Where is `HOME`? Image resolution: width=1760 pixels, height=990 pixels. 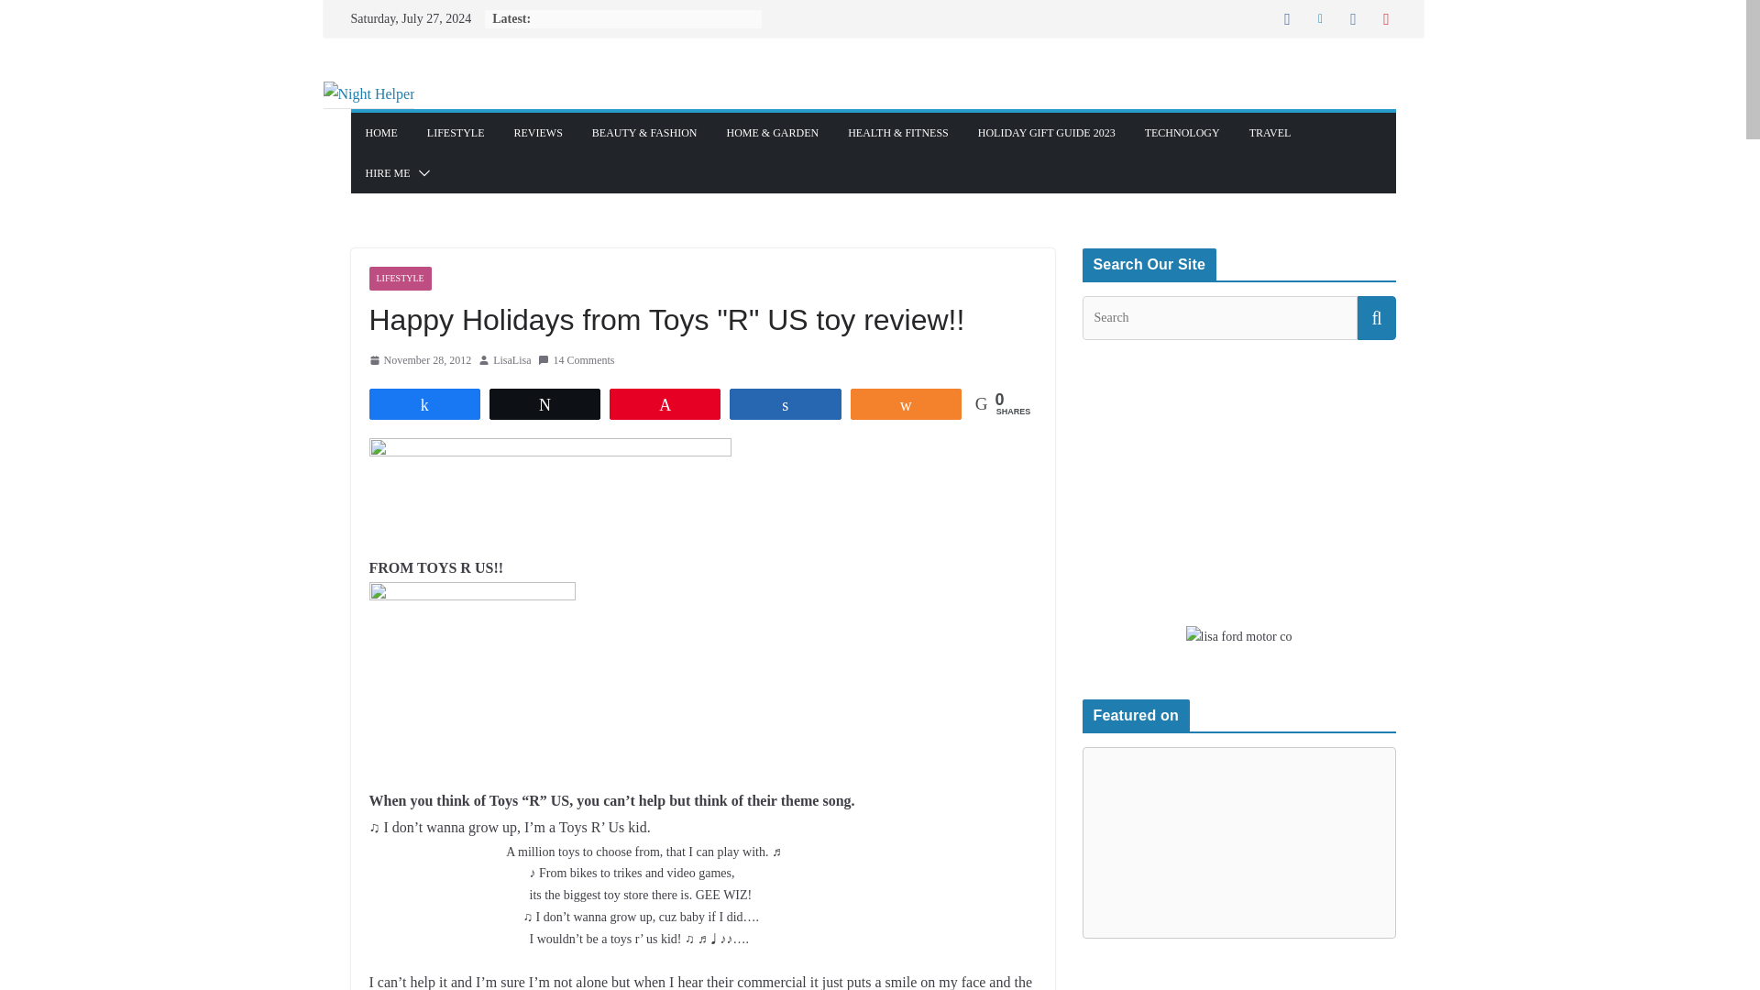 HOME is located at coordinates (380, 132).